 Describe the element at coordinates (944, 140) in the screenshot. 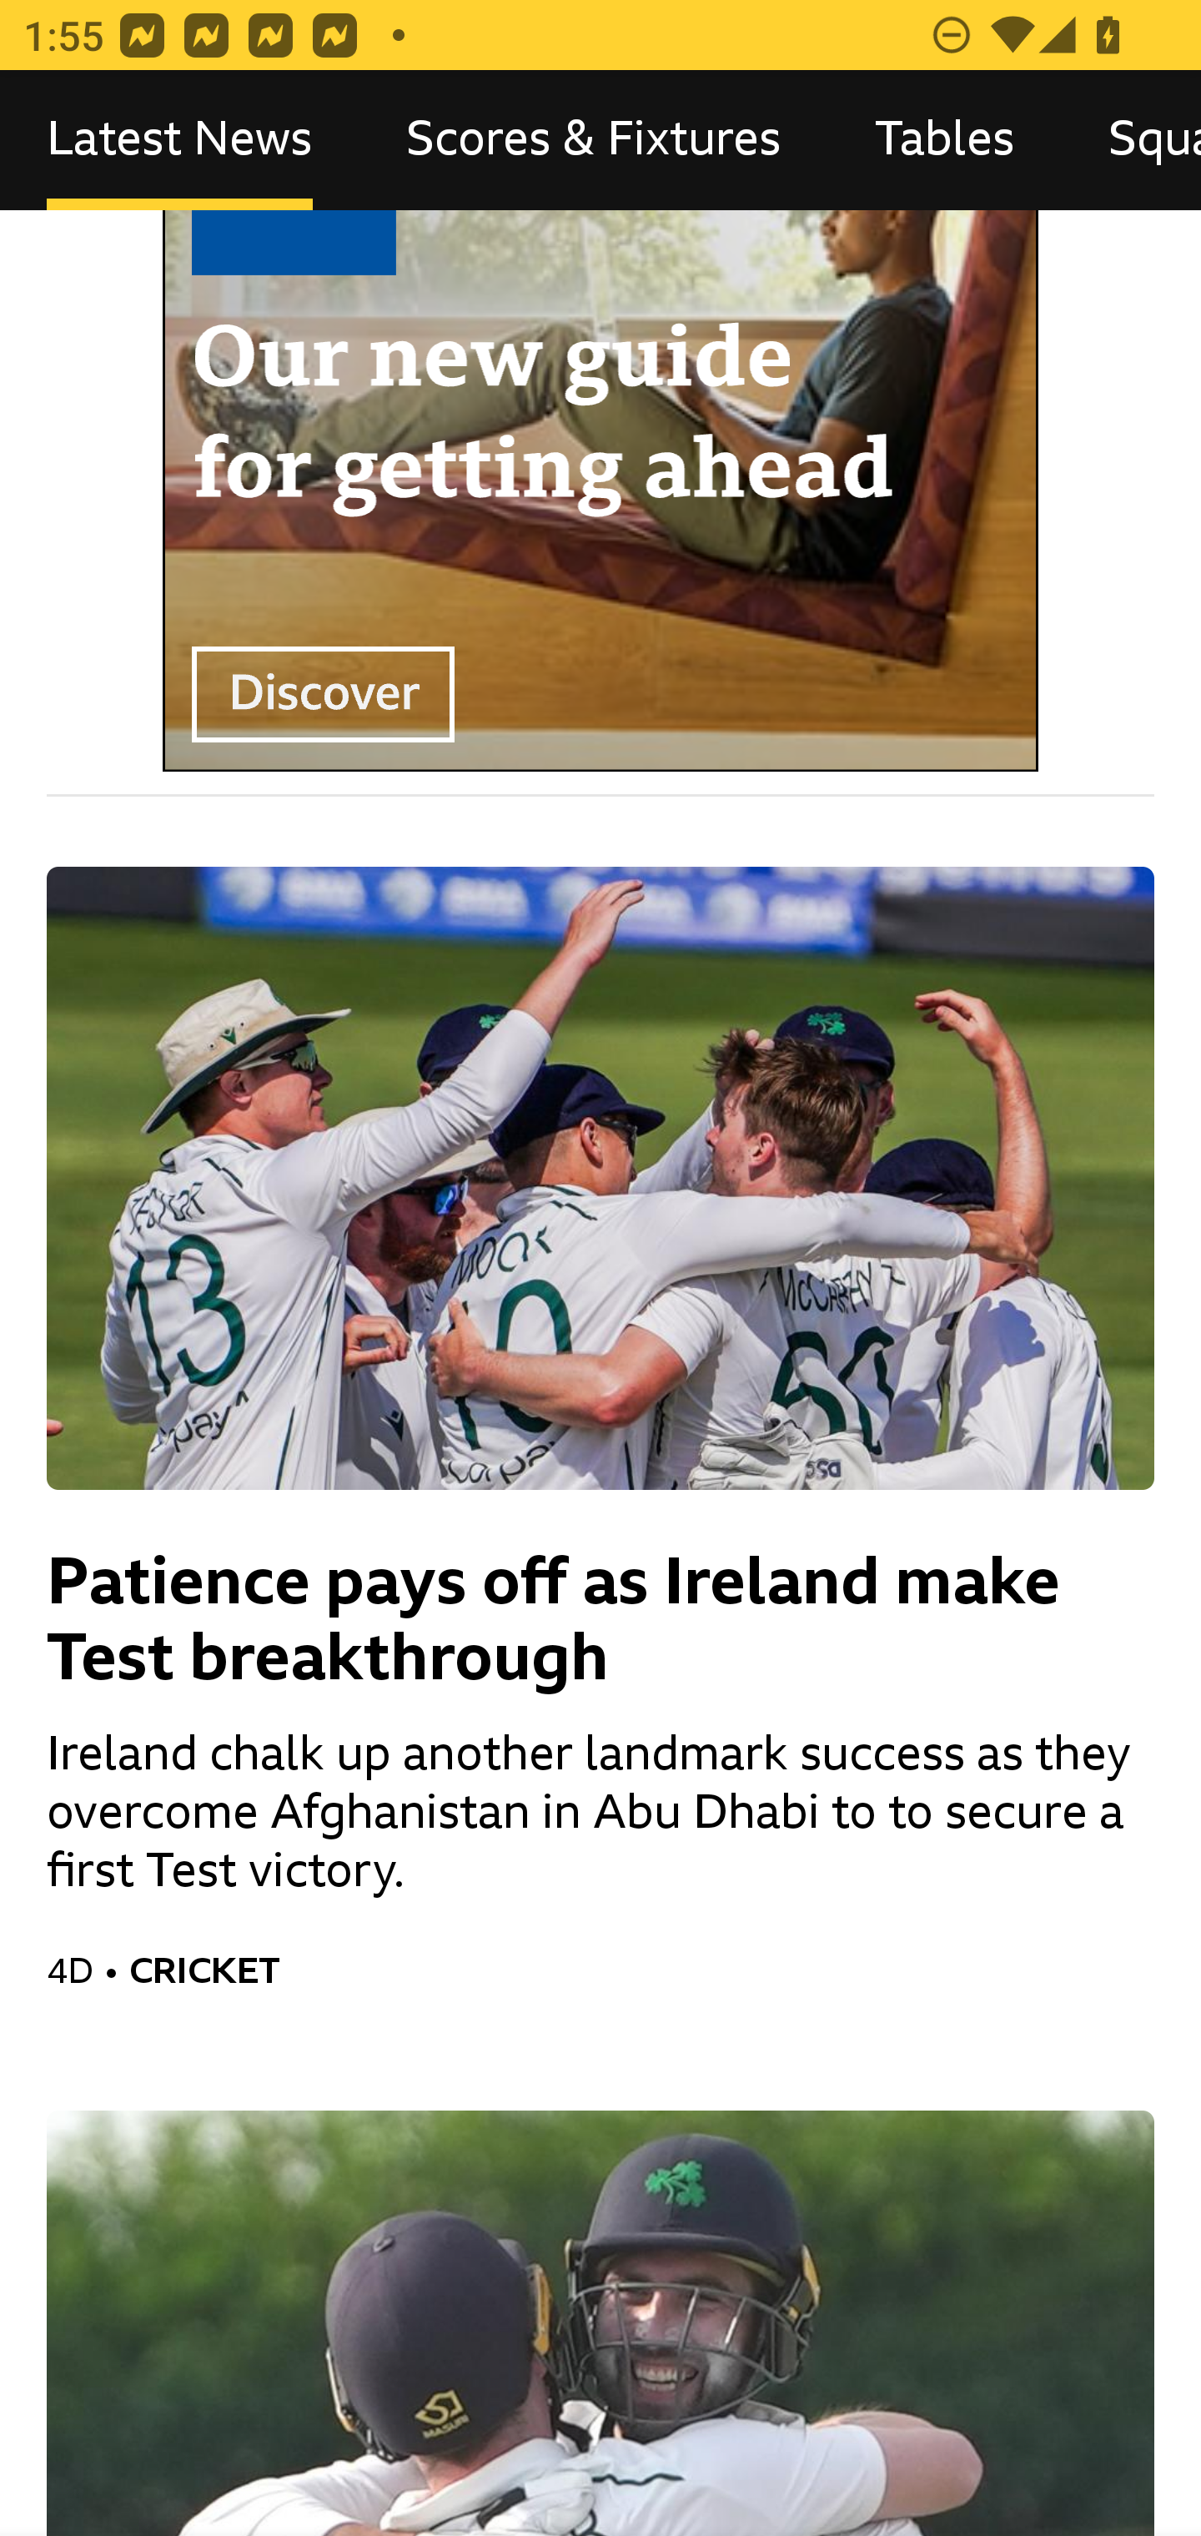

I see `Tables` at that location.